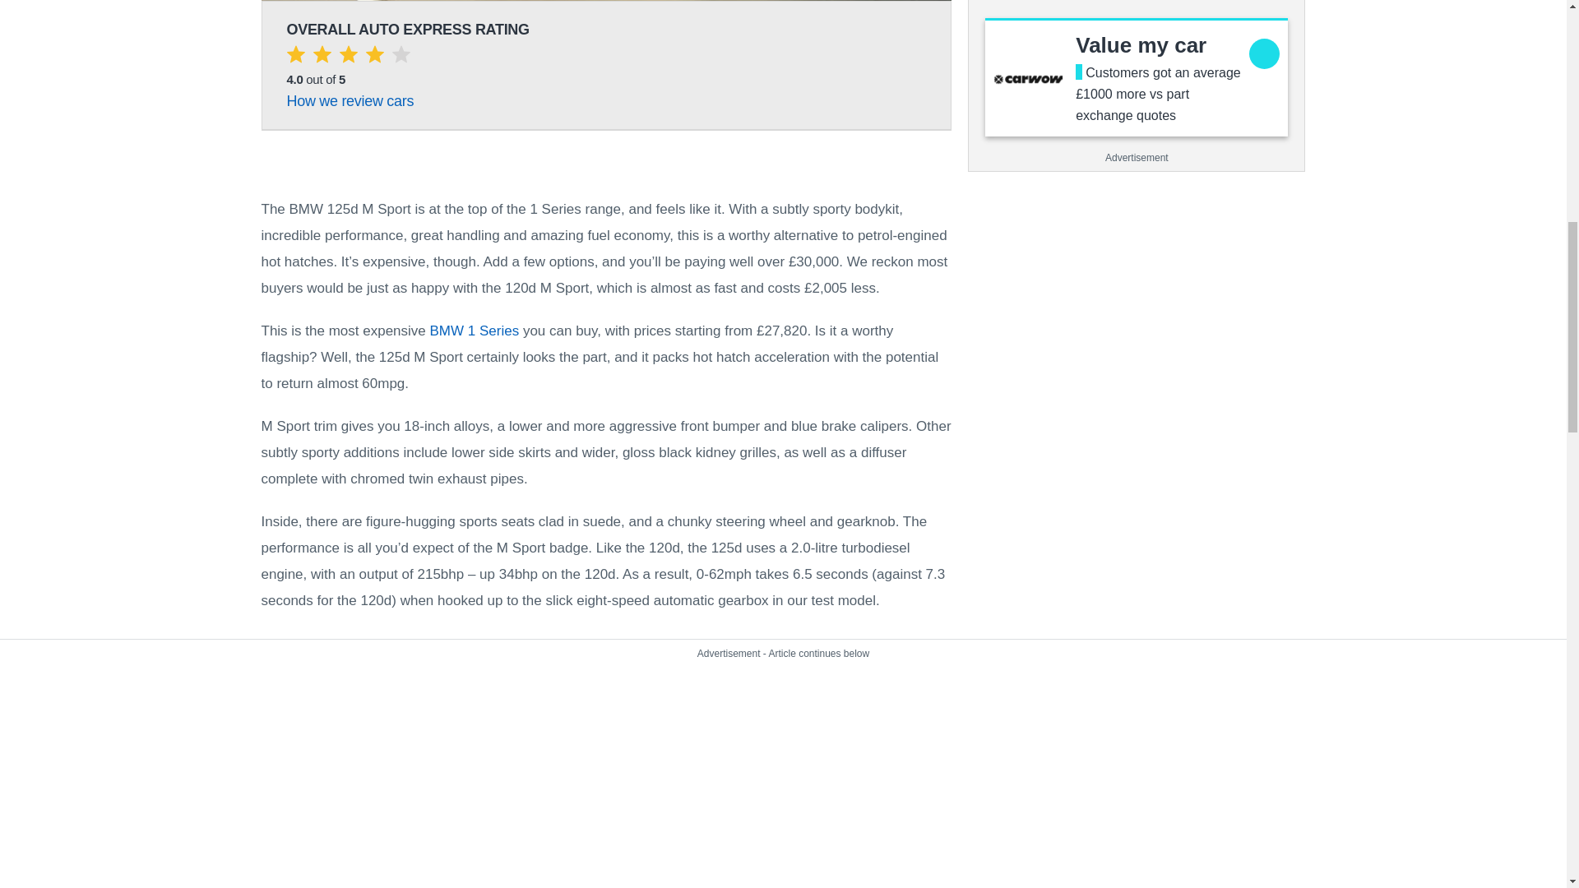 This screenshot has height=888, width=1579. Describe the element at coordinates (347, 58) in the screenshot. I see `4 Stars` at that location.